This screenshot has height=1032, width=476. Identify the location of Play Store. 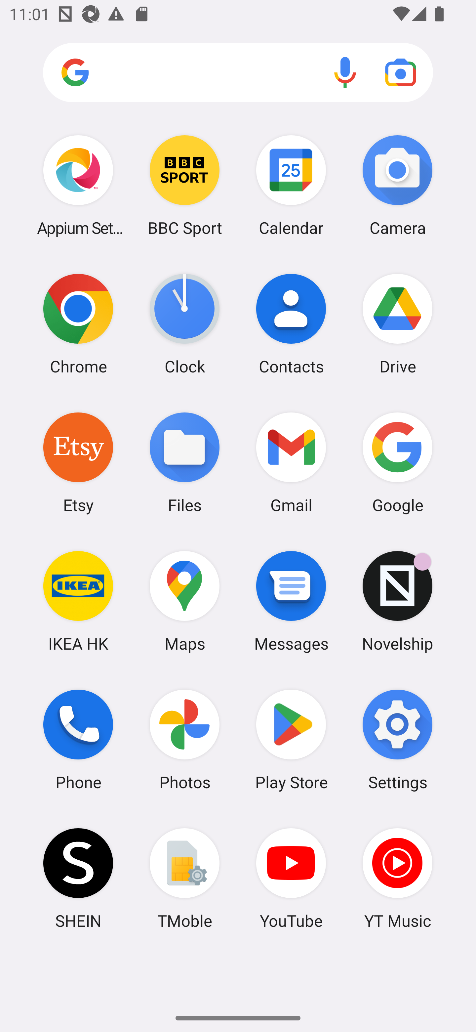
(291, 740).